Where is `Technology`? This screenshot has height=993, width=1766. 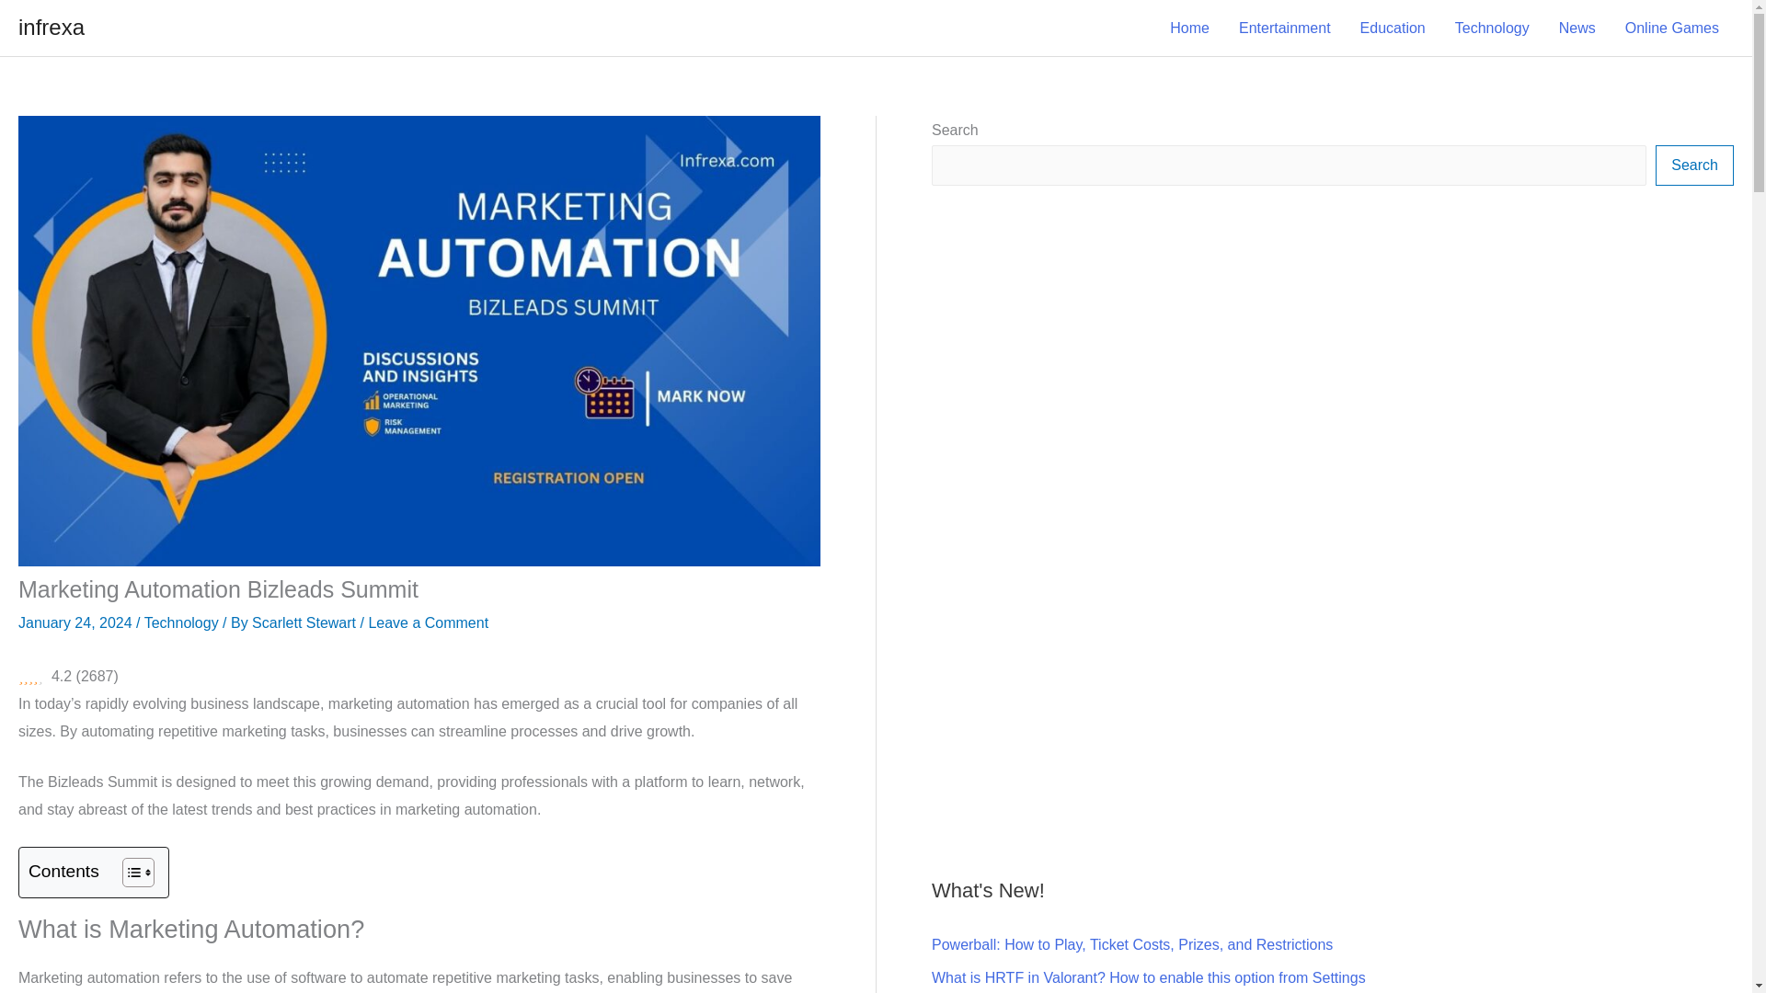 Technology is located at coordinates (182, 622).